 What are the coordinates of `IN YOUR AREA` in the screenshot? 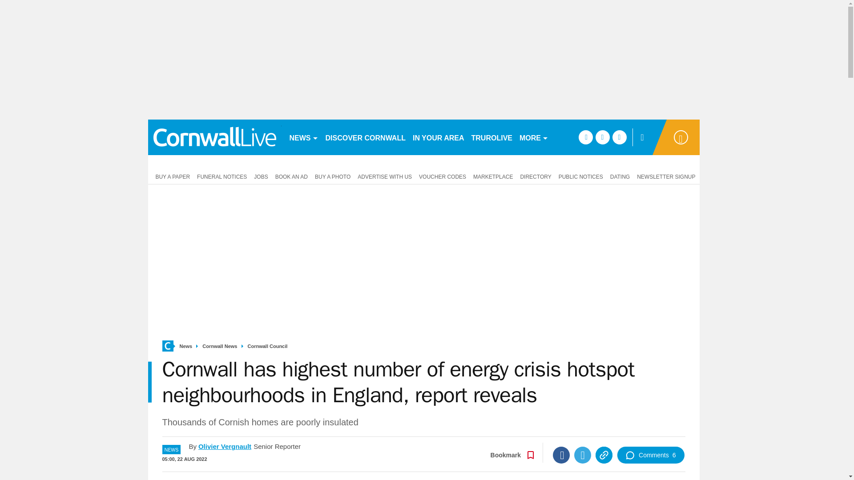 It's located at (439, 137).